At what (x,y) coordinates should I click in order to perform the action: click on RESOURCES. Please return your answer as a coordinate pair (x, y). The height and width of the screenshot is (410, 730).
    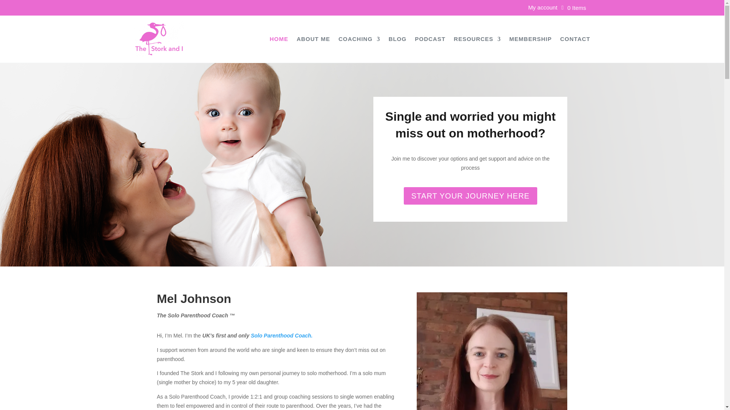
    Looking at the image, I should click on (478, 40).